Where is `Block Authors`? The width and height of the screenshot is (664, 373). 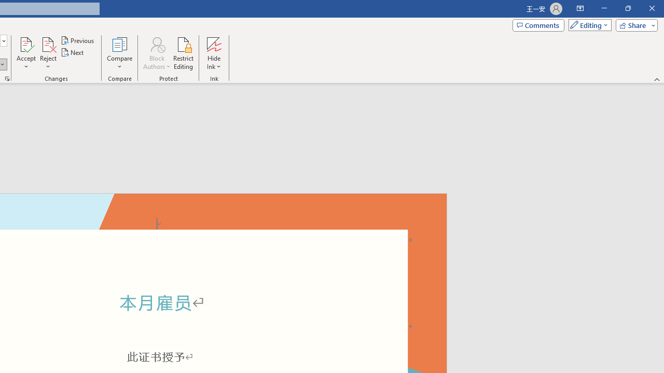
Block Authors is located at coordinates (157, 53).